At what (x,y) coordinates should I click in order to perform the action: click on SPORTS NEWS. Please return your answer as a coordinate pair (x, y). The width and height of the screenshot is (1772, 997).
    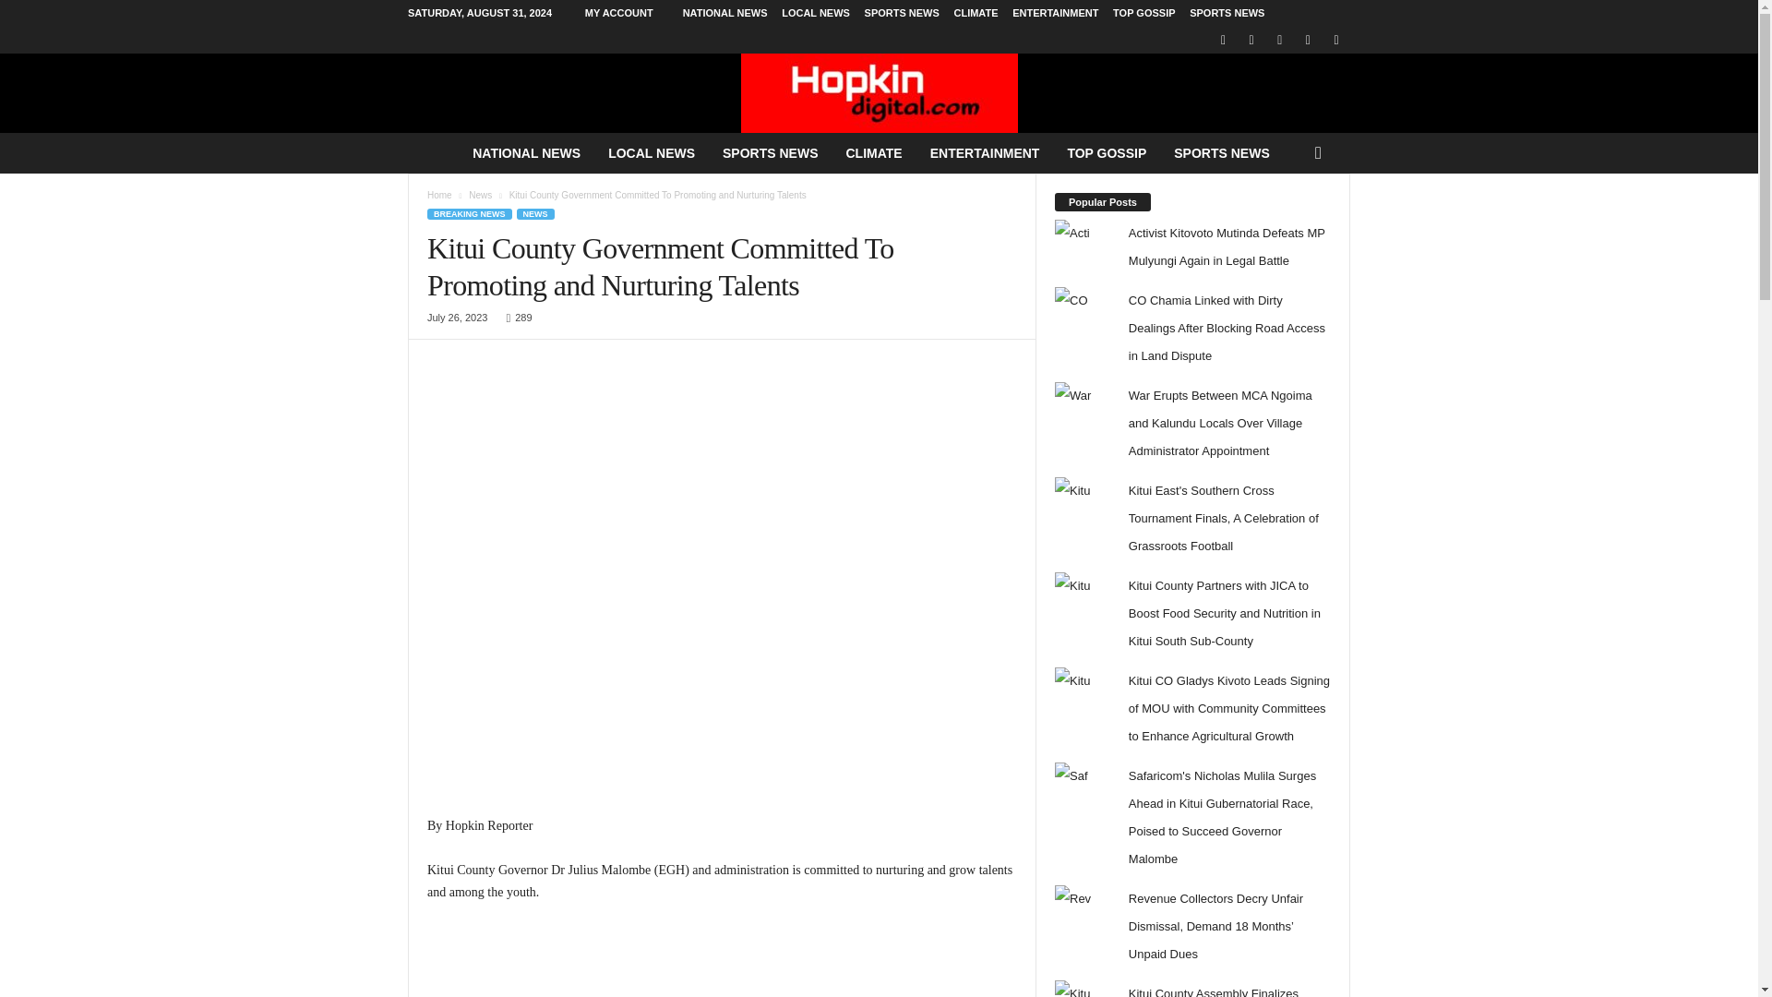
    Looking at the image, I should click on (1227, 13).